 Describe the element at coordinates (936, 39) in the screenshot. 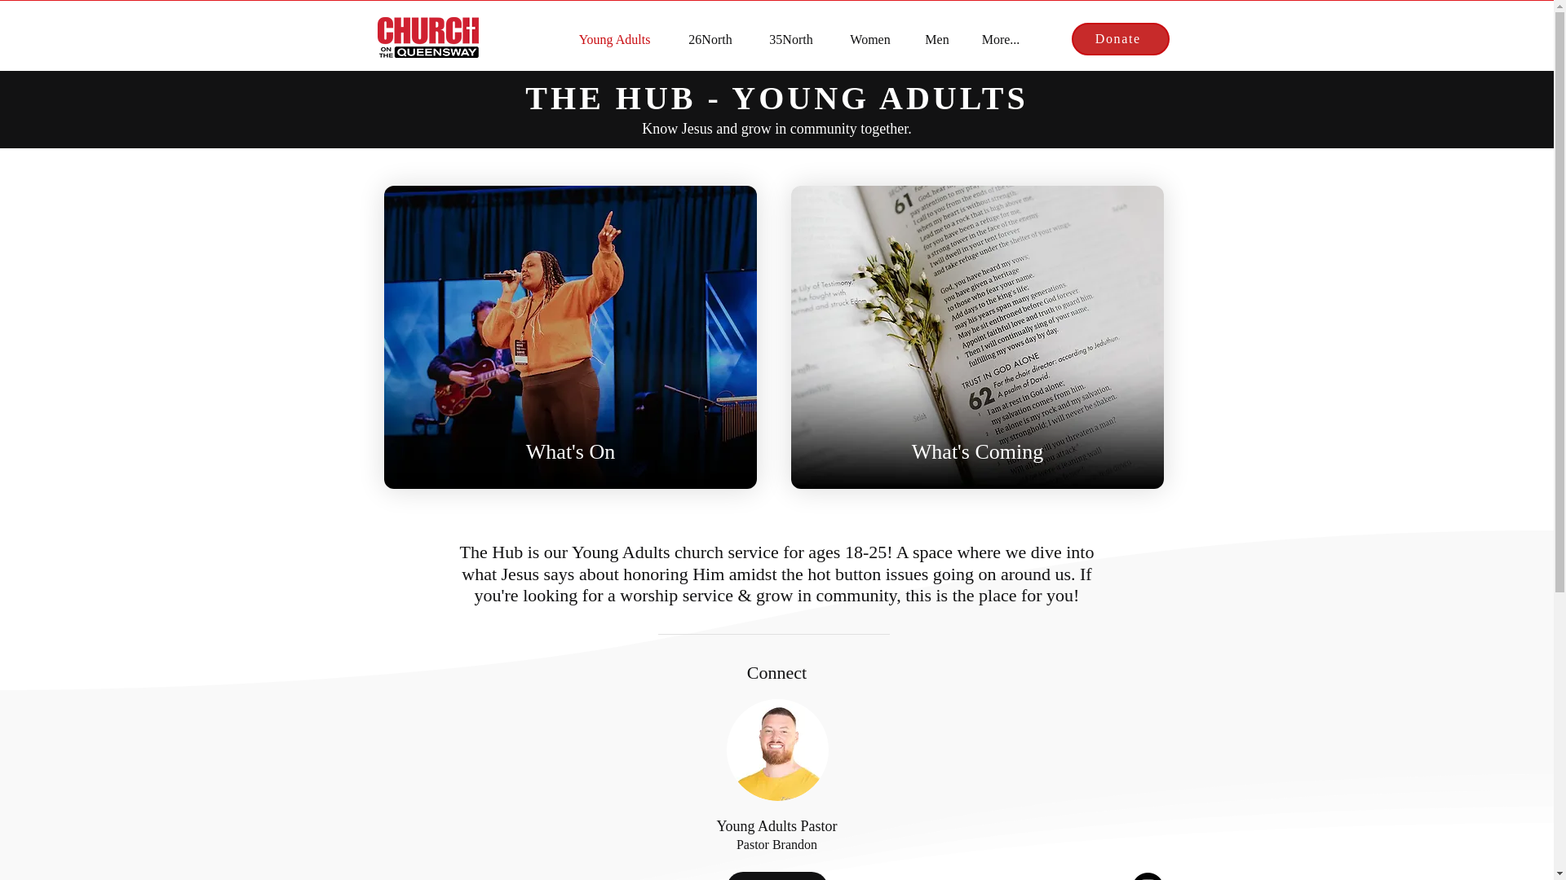

I see `Men` at that location.